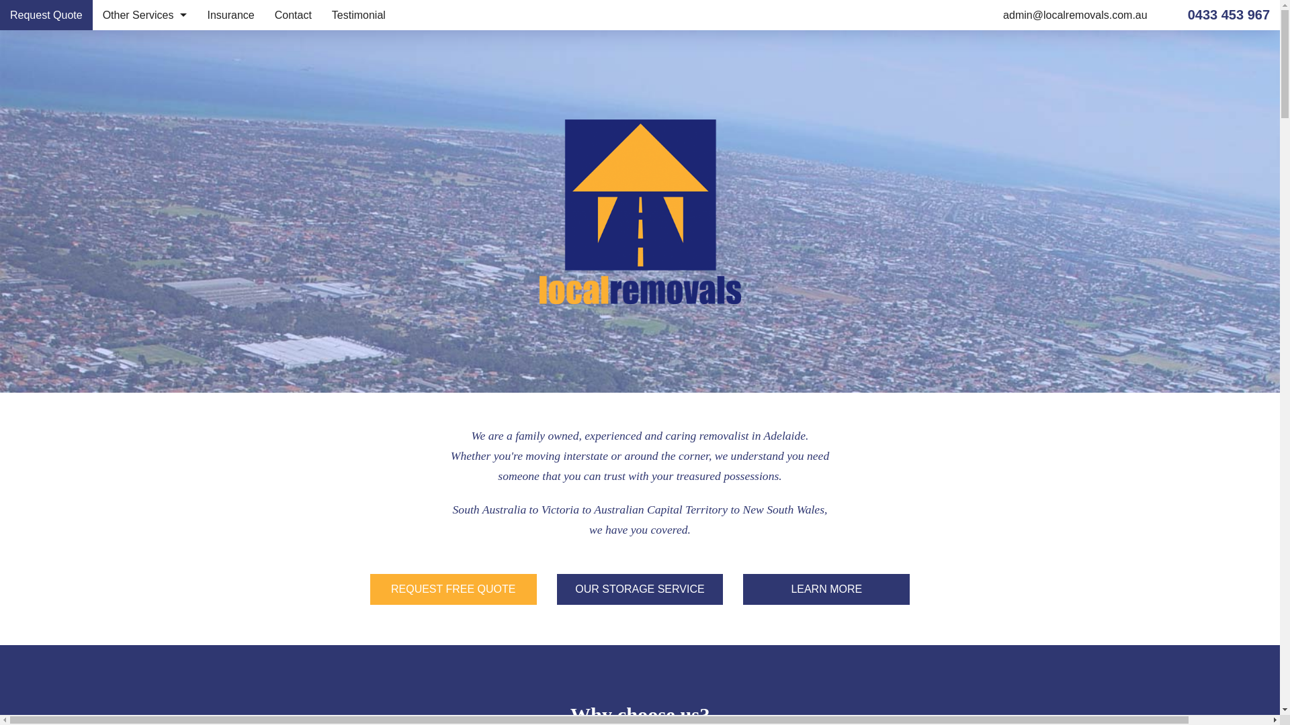 The image size is (1290, 725). What do you see at coordinates (230, 15) in the screenshot?
I see `Insurance` at bounding box center [230, 15].